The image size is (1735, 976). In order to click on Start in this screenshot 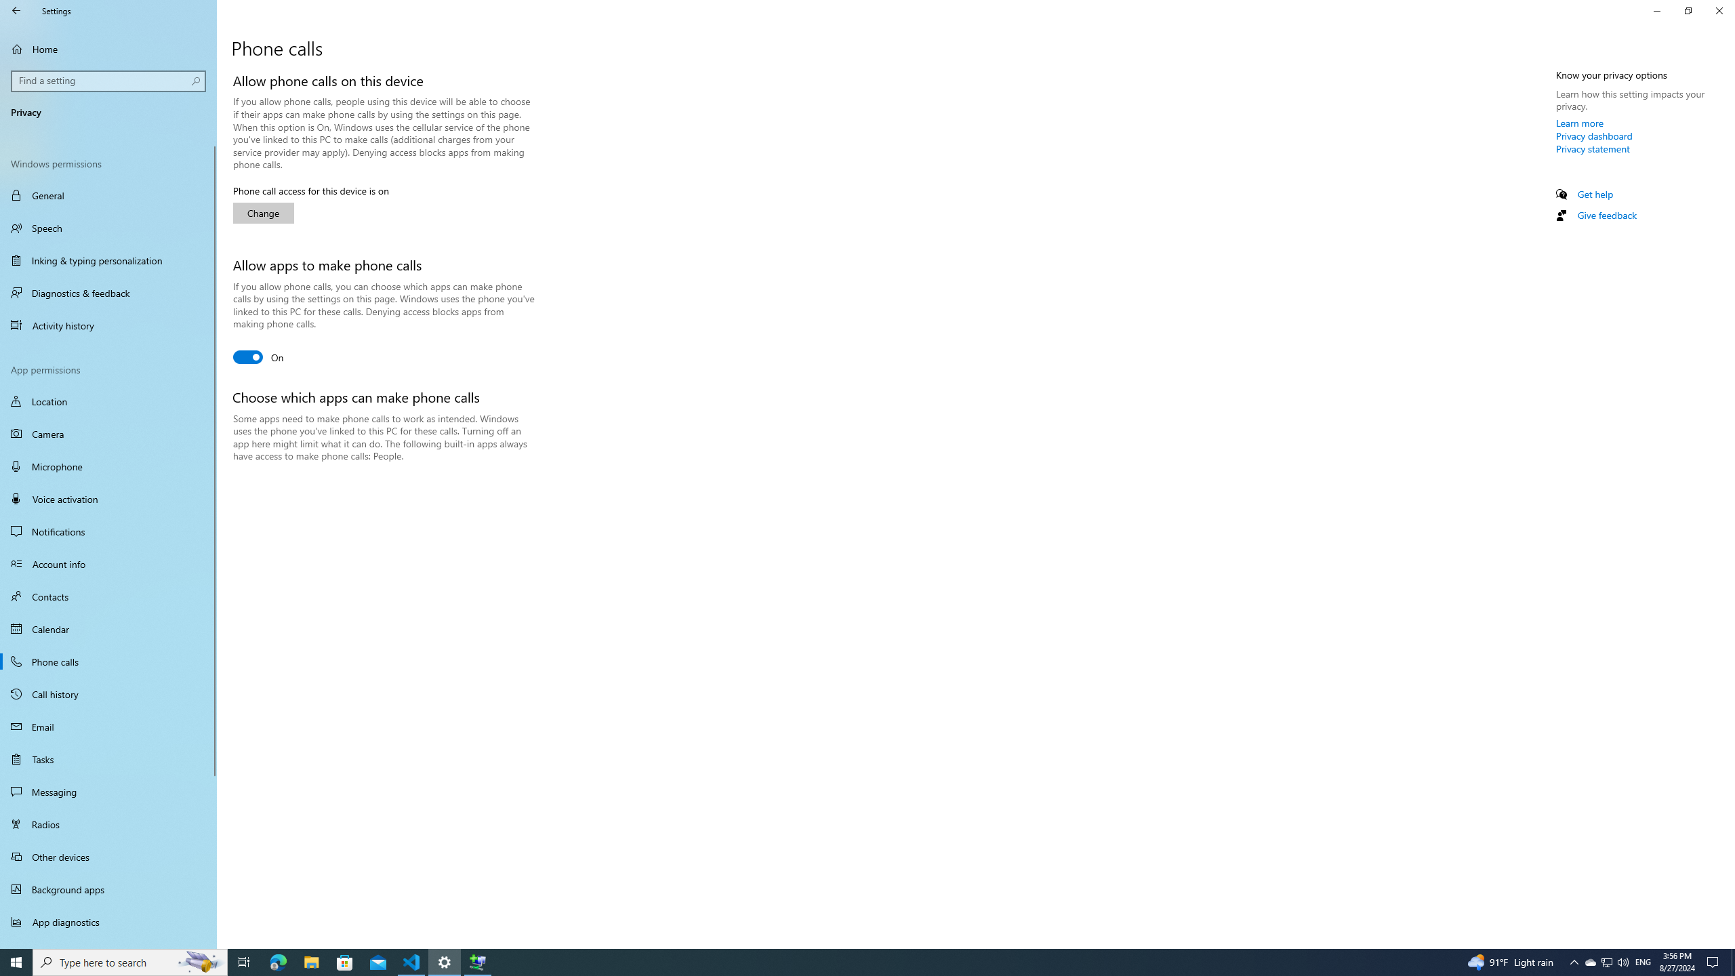, I will do `click(16, 962)`.